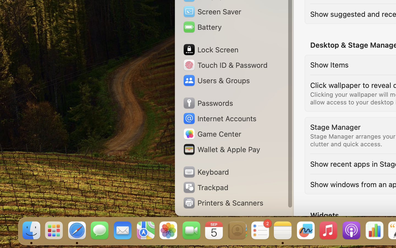 This screenshot has width=396, height=248. Describe the element at coordinates (223, 203) in the screenshot. I see `Printers & Scanners` at that location.